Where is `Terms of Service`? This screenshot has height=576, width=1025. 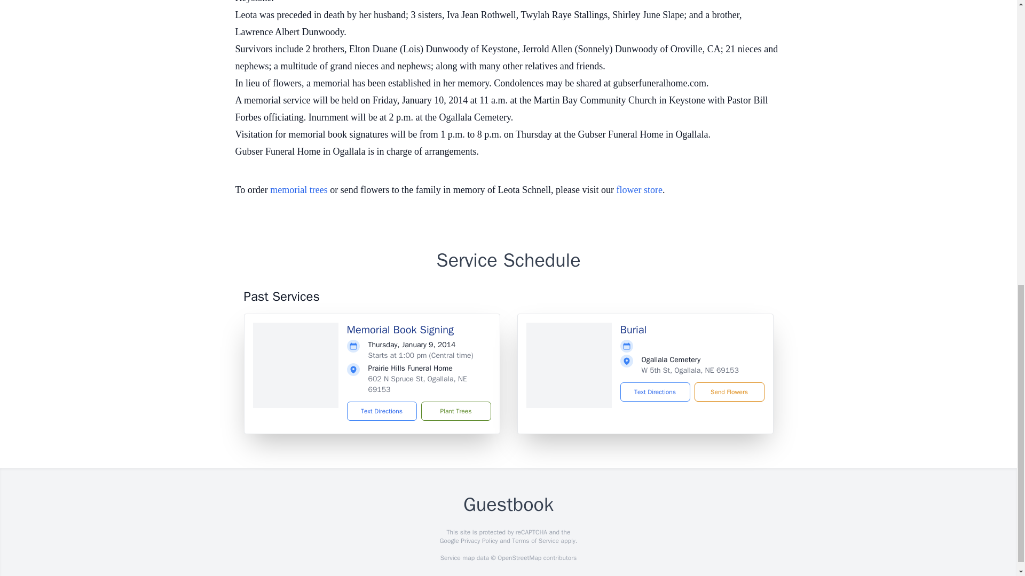
Terms of Service is located at coordinates (535, 540).